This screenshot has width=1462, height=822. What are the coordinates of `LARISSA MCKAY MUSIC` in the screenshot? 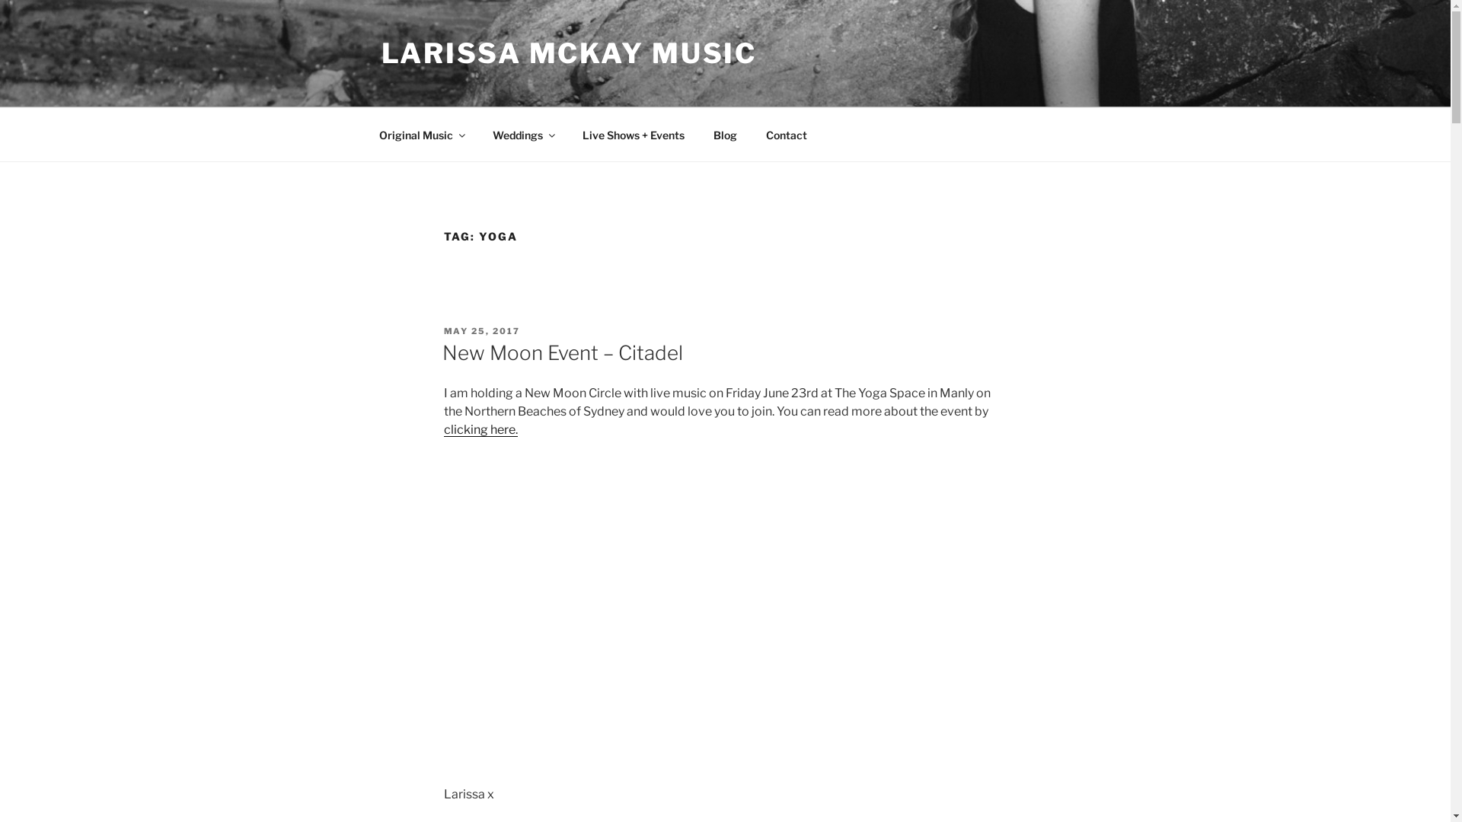 It's located at (569, 53).